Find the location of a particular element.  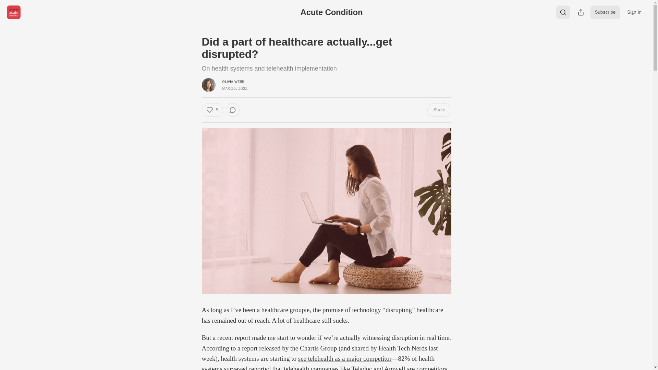

Acute Condition is located at coordinates (332, 12).